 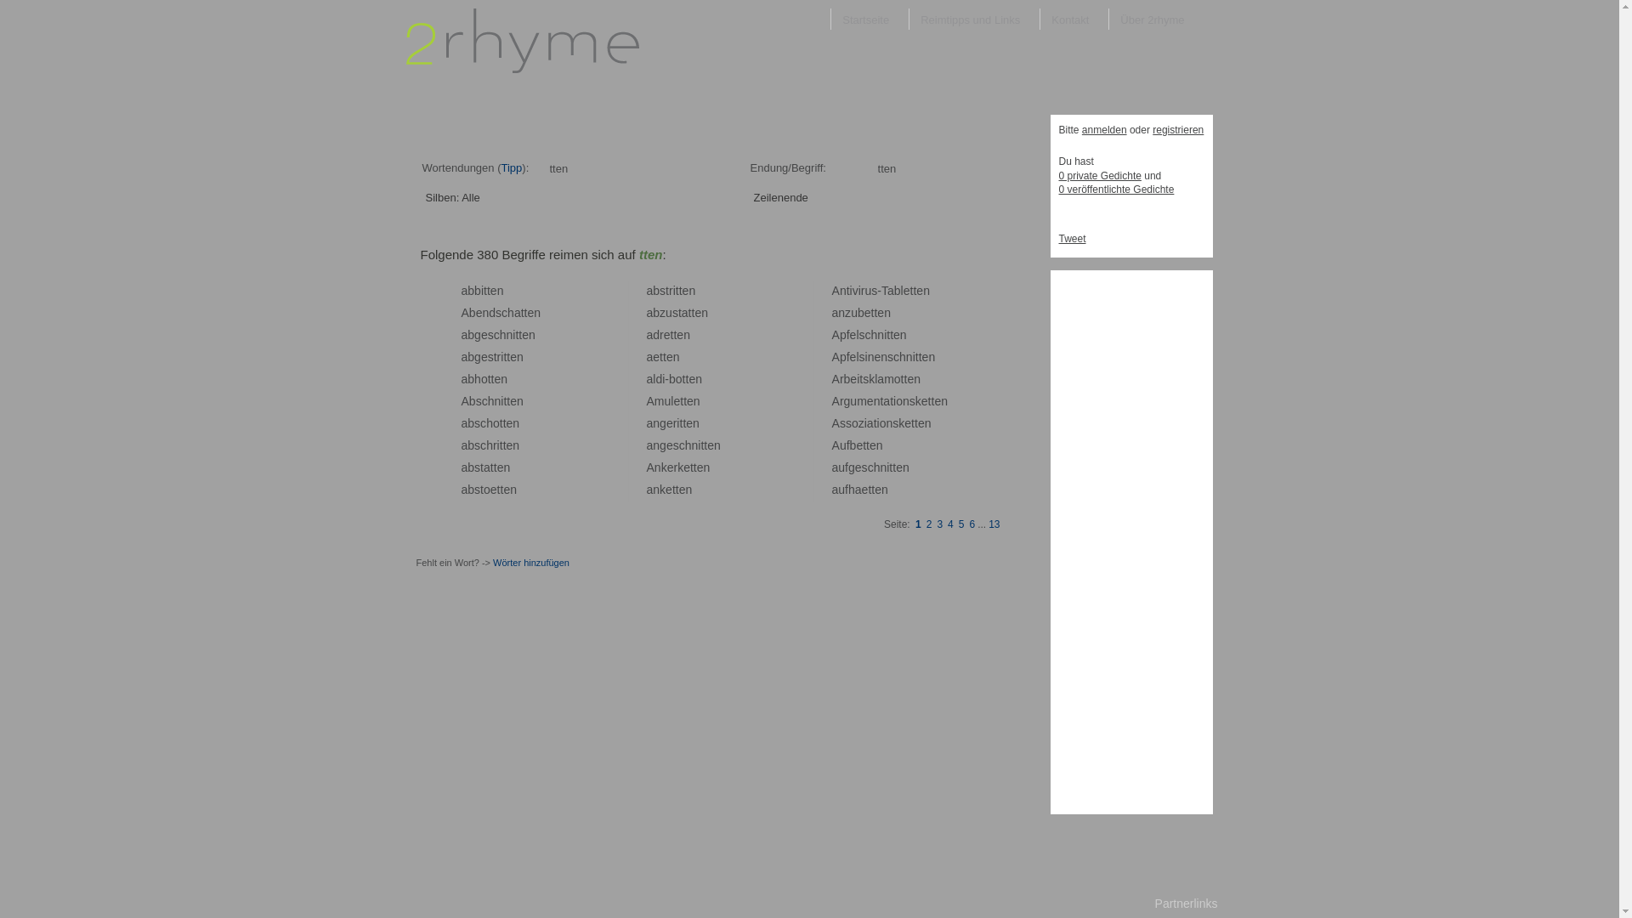 I want to click on e, so click(x=921, y=423).